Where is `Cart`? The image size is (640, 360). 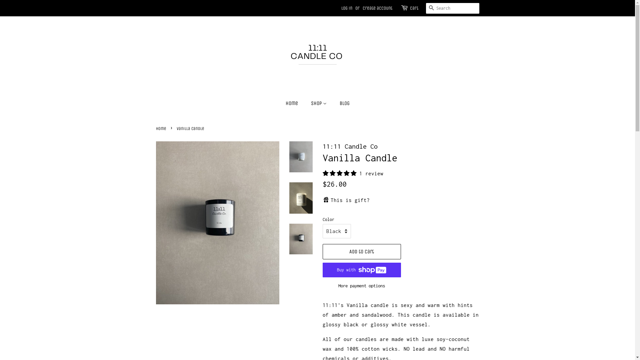
Cart is located at coordinates (414, 8).